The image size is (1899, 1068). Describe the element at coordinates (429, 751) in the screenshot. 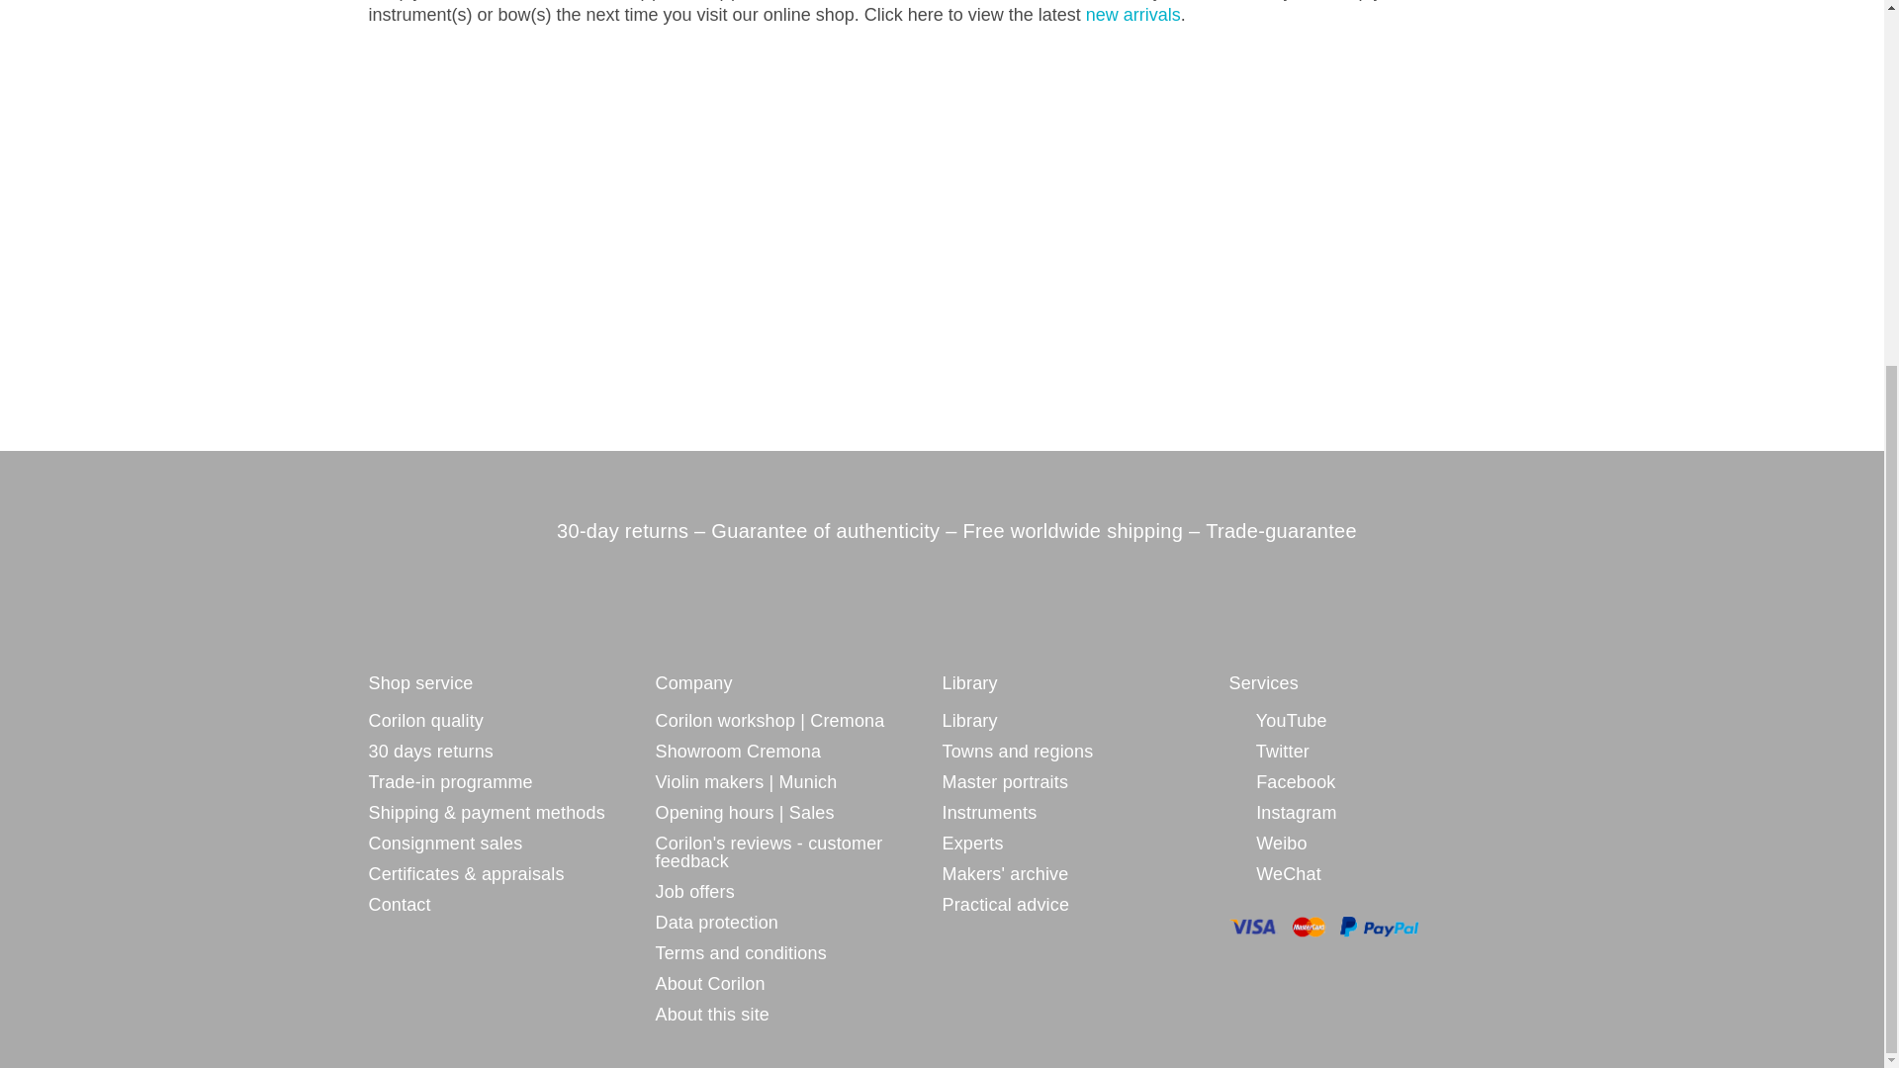

I see `30 days returns` at that location.